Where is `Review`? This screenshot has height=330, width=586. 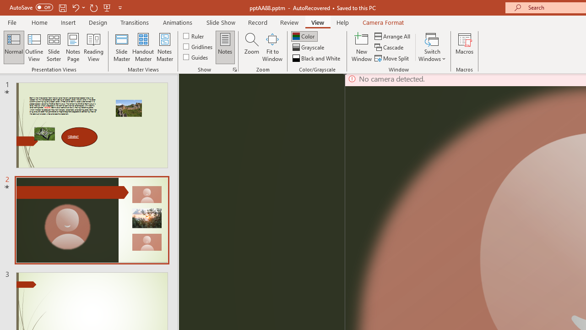
Review is located at coordinates (289, 22).